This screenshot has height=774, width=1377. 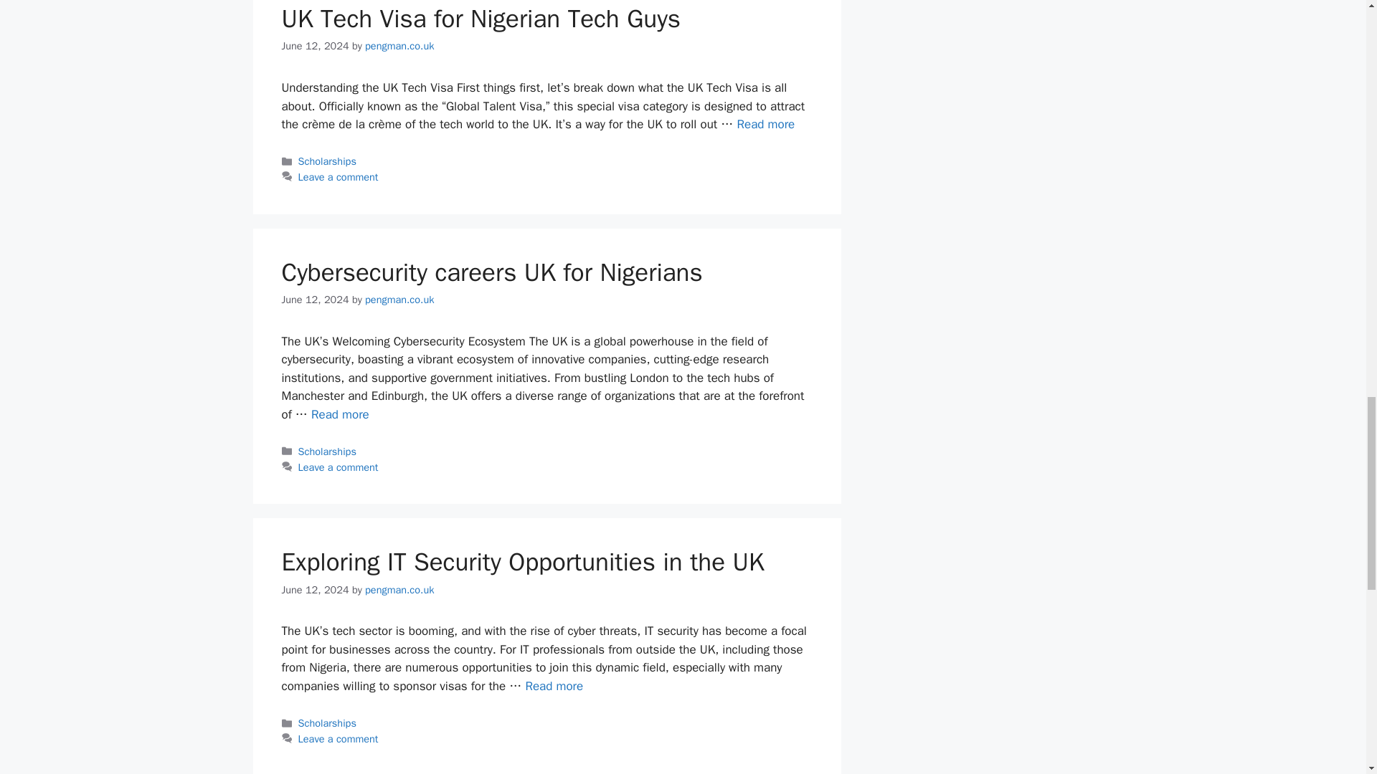 I want to click on Cybersecurity careers UK for Nigerians, so click(x=340, y=414).